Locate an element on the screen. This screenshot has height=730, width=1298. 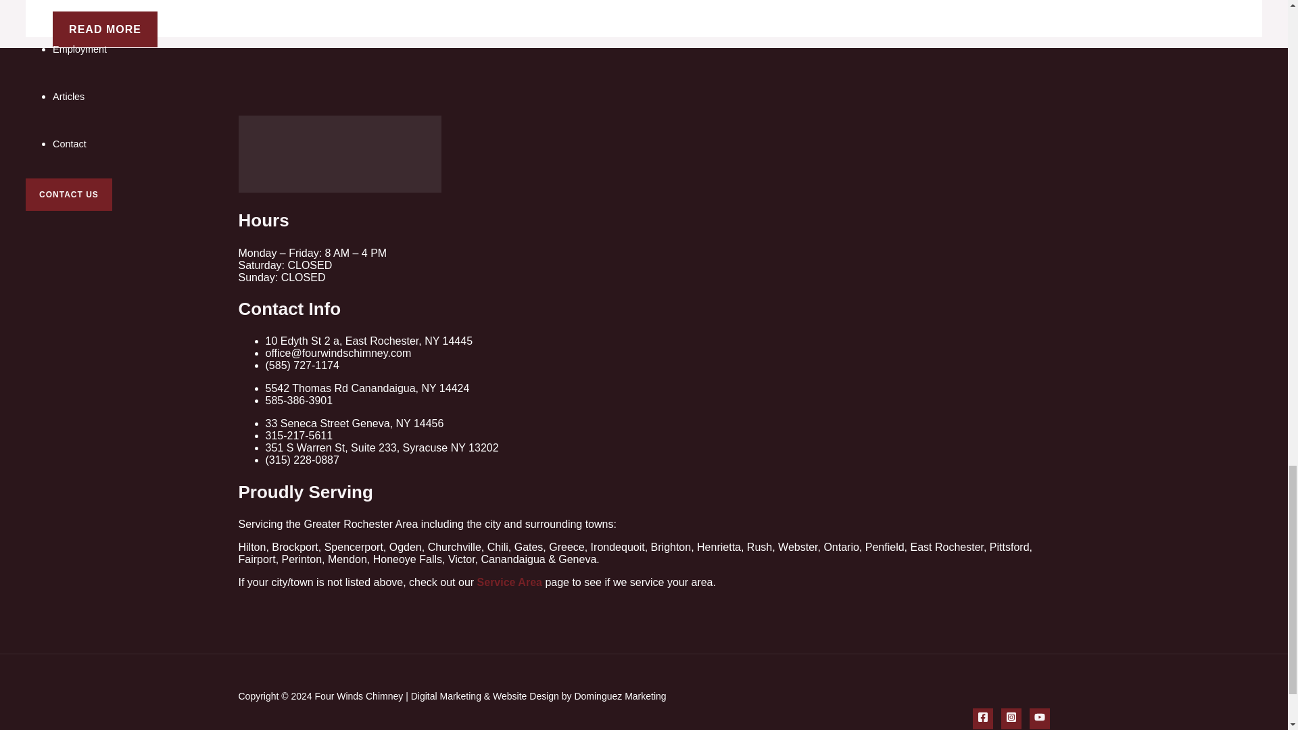
Employment is located at coordinates (80, 49).